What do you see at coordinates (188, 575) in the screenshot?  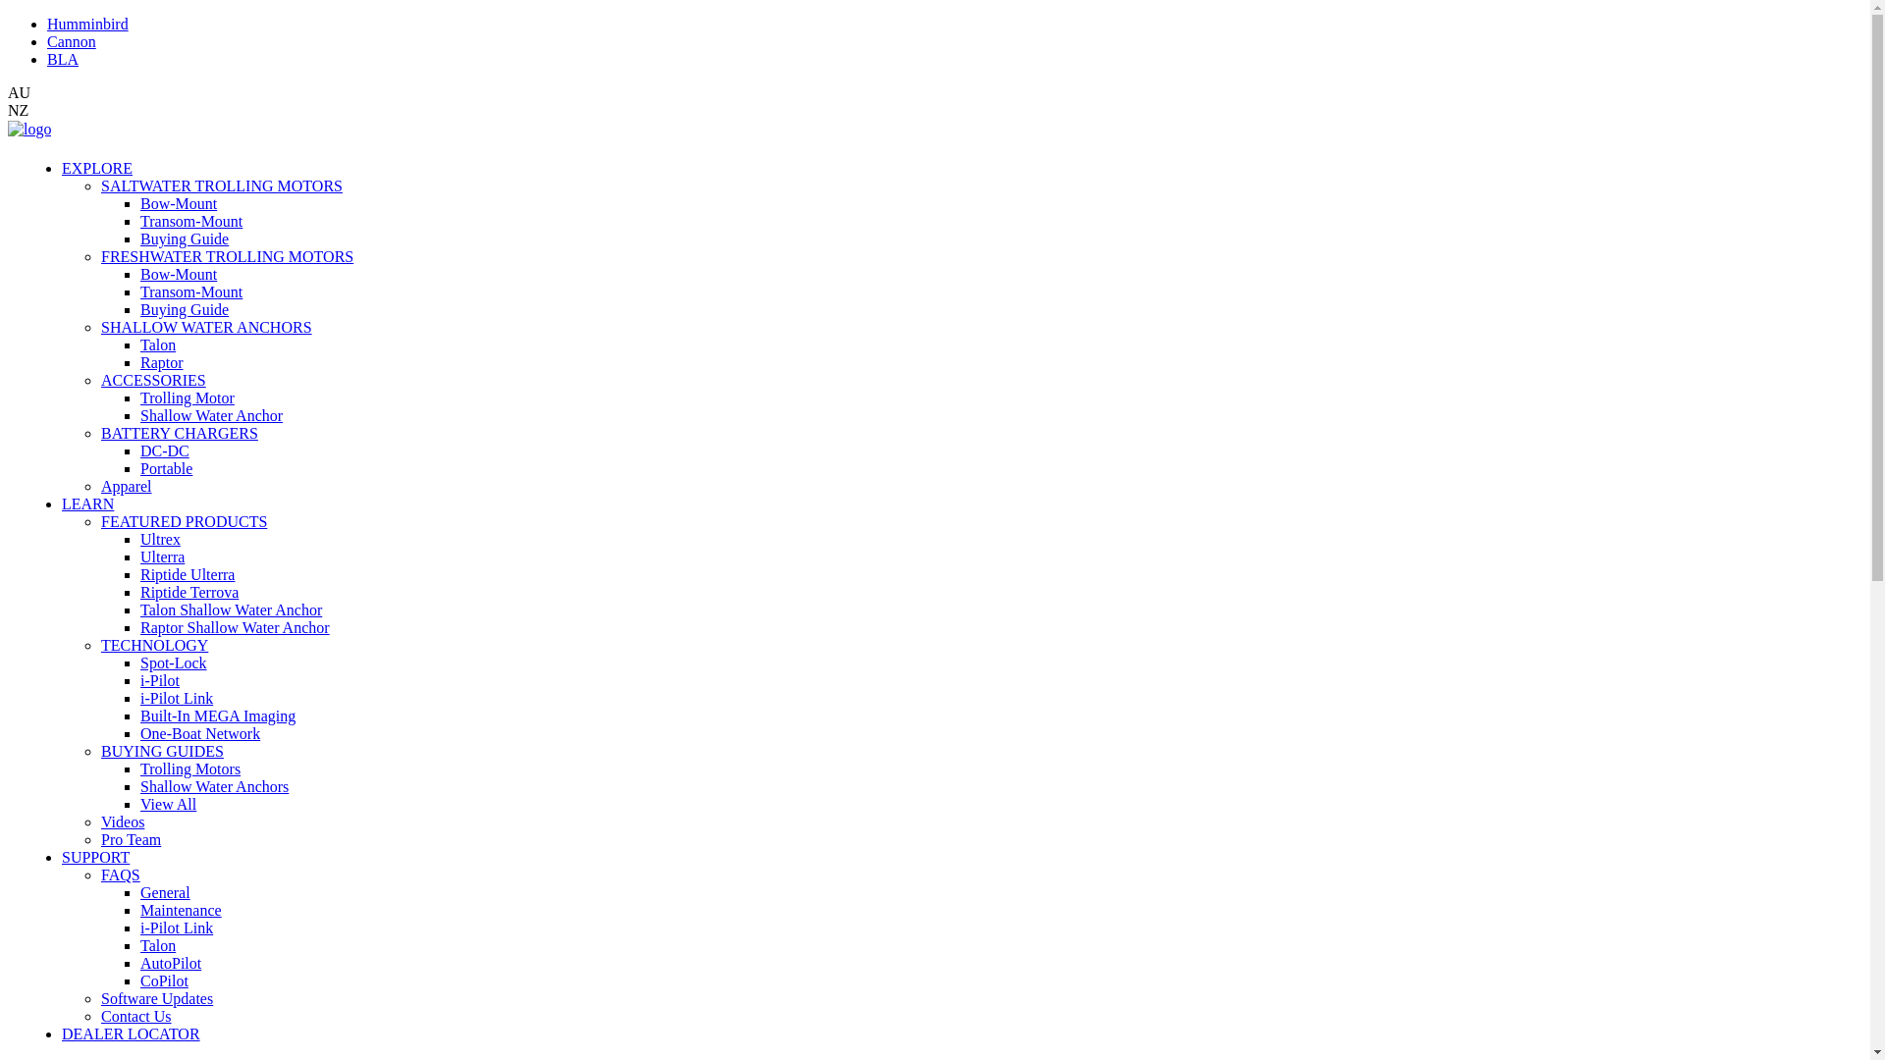 I see `Riptide Ulterra` at bounding box center [188, 575].